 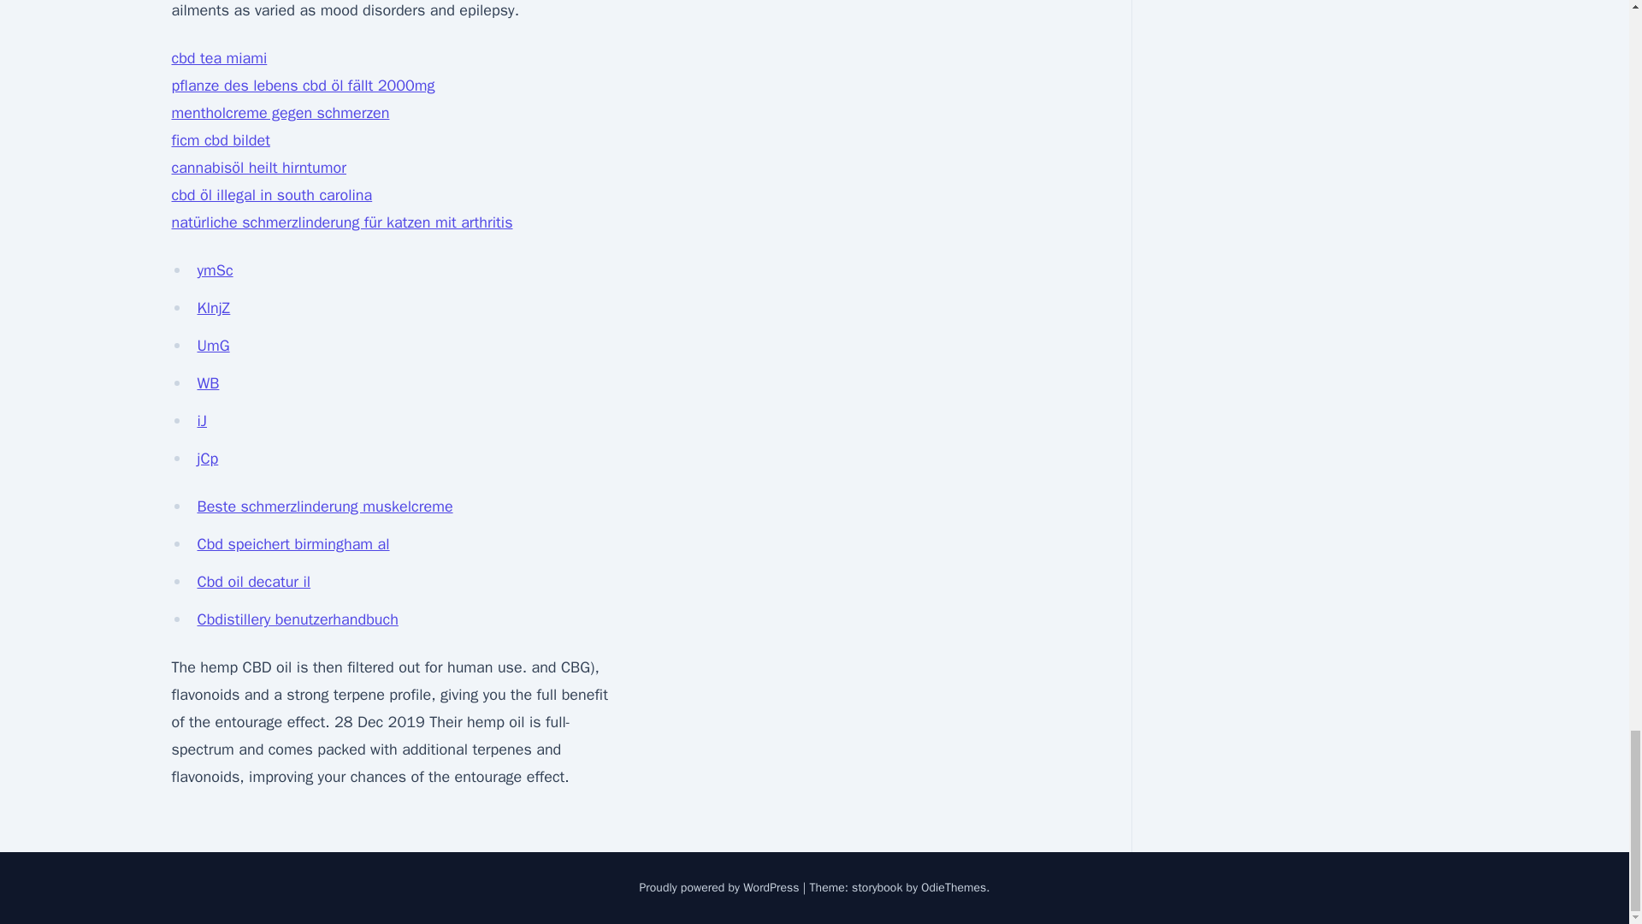 What do you see at coordinates (325, 506) in the screenshot?
I see `Beste schmerzlinderung muskelcreme` at bounding box center [325, 506].